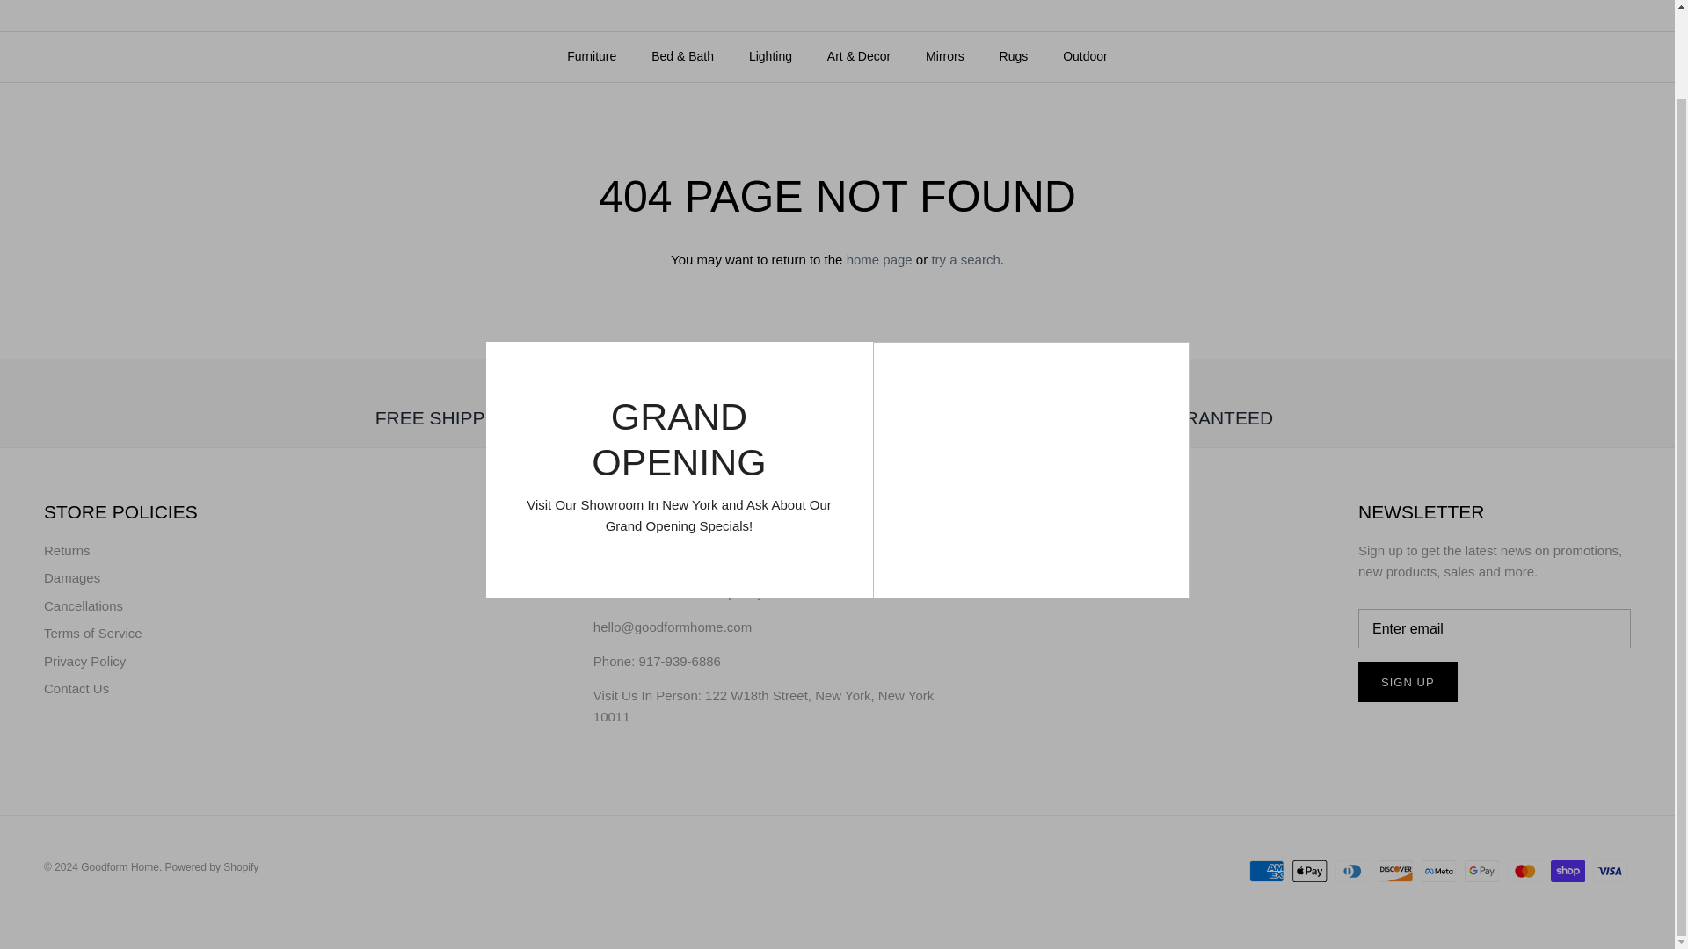 The width and height of the screenshot is (1688, 949). Describe the element at coordinates (1610, 871) in the screenshot. I see `Visa` at that location.